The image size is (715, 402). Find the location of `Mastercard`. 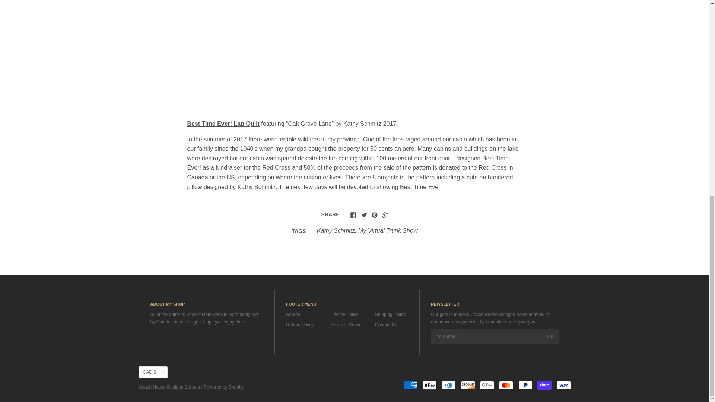

Mastercard is located at coordinates (506, 385).